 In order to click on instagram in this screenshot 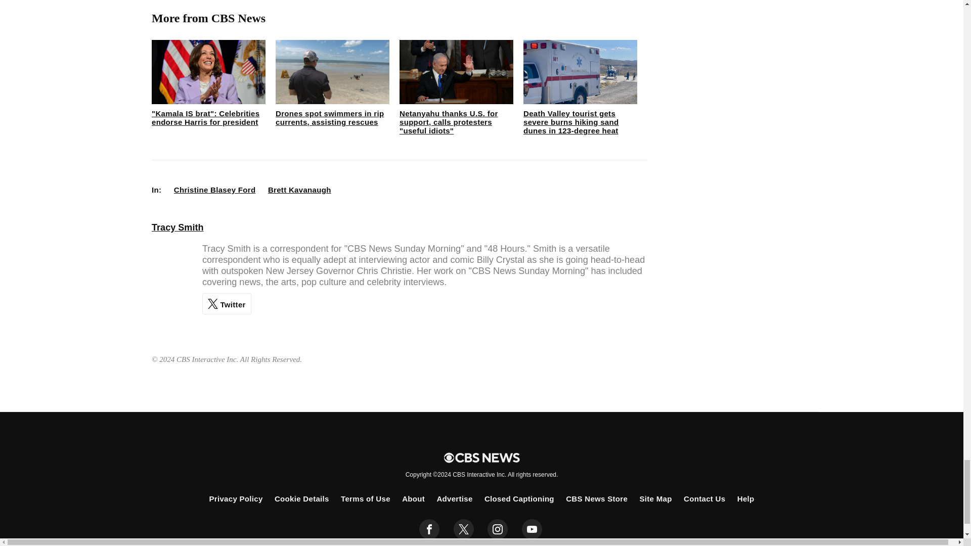, I will do `click(498, 529)`.